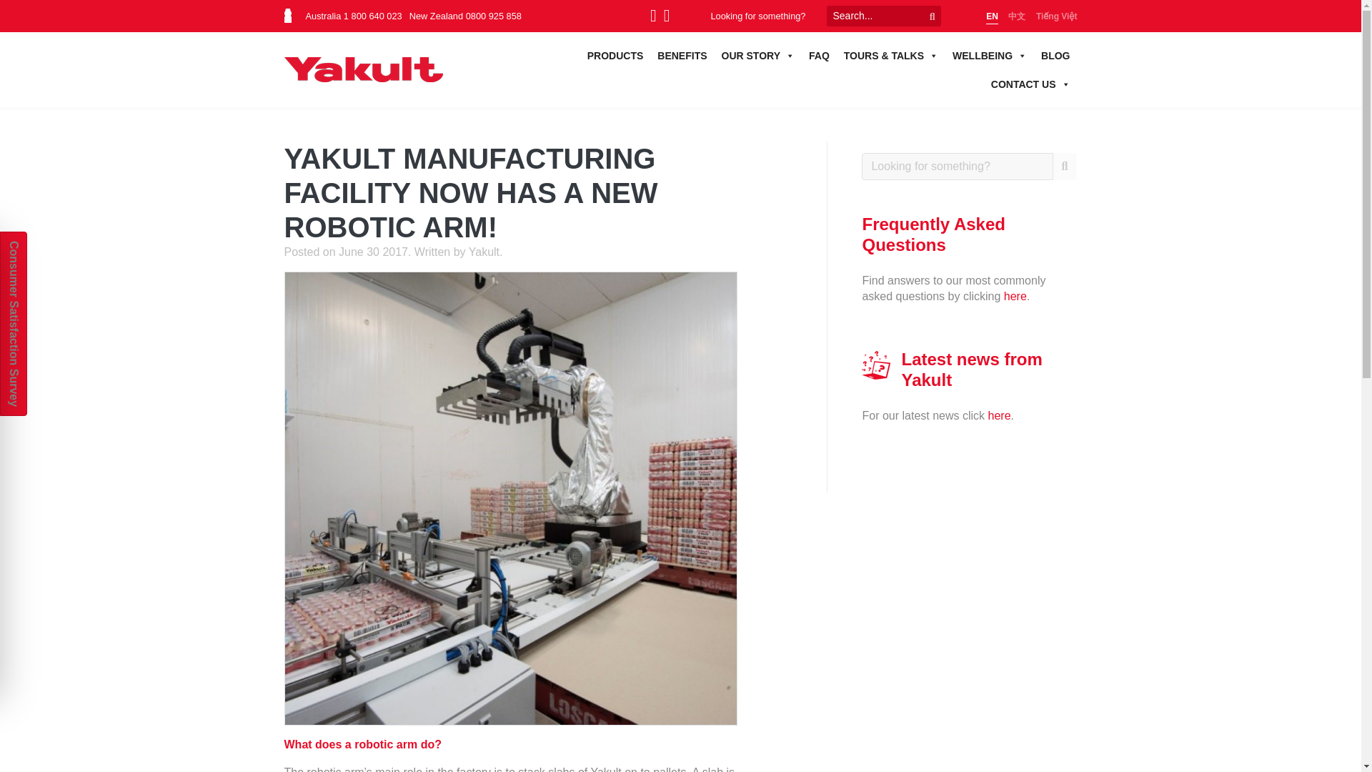  Describe the element at coordinates (354, 16) in the screenshot. I see `Australia 1 800 640 023` at that location.